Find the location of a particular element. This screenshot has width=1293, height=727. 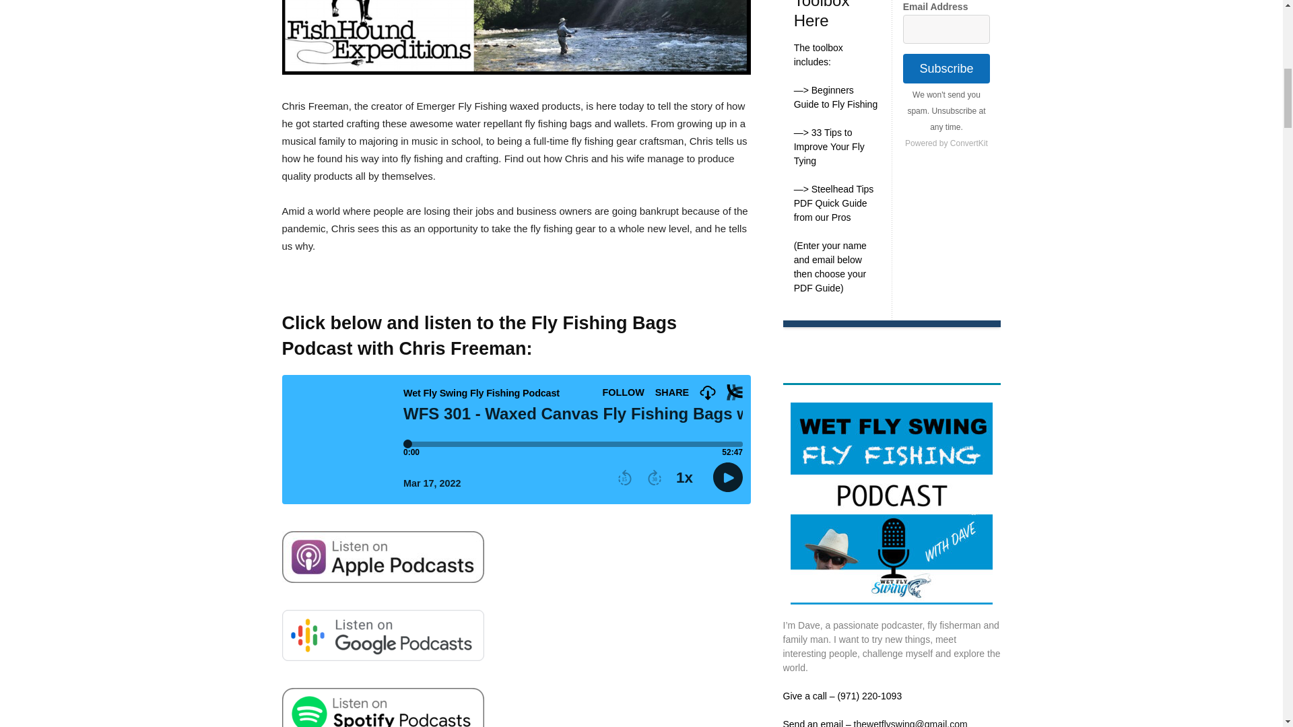

Embed Player is located at coordinates (516, 440).